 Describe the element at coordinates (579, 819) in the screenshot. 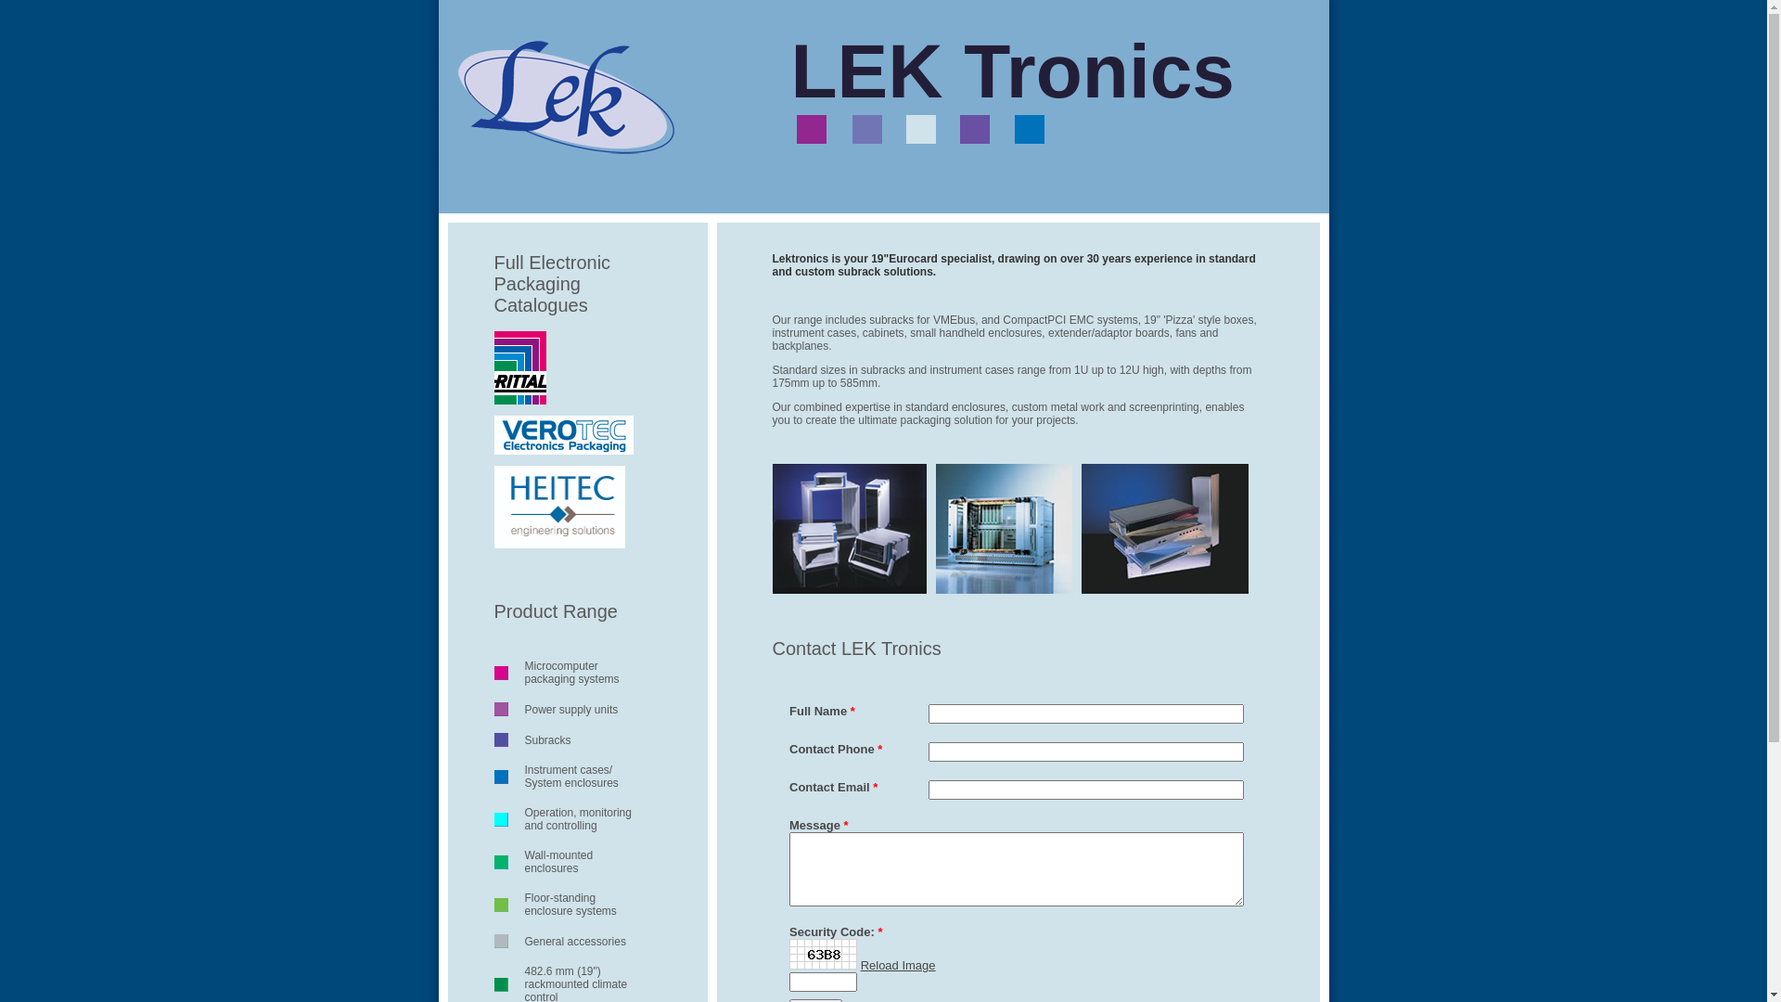

I see `Operation, monitoring and controlling` at that location.